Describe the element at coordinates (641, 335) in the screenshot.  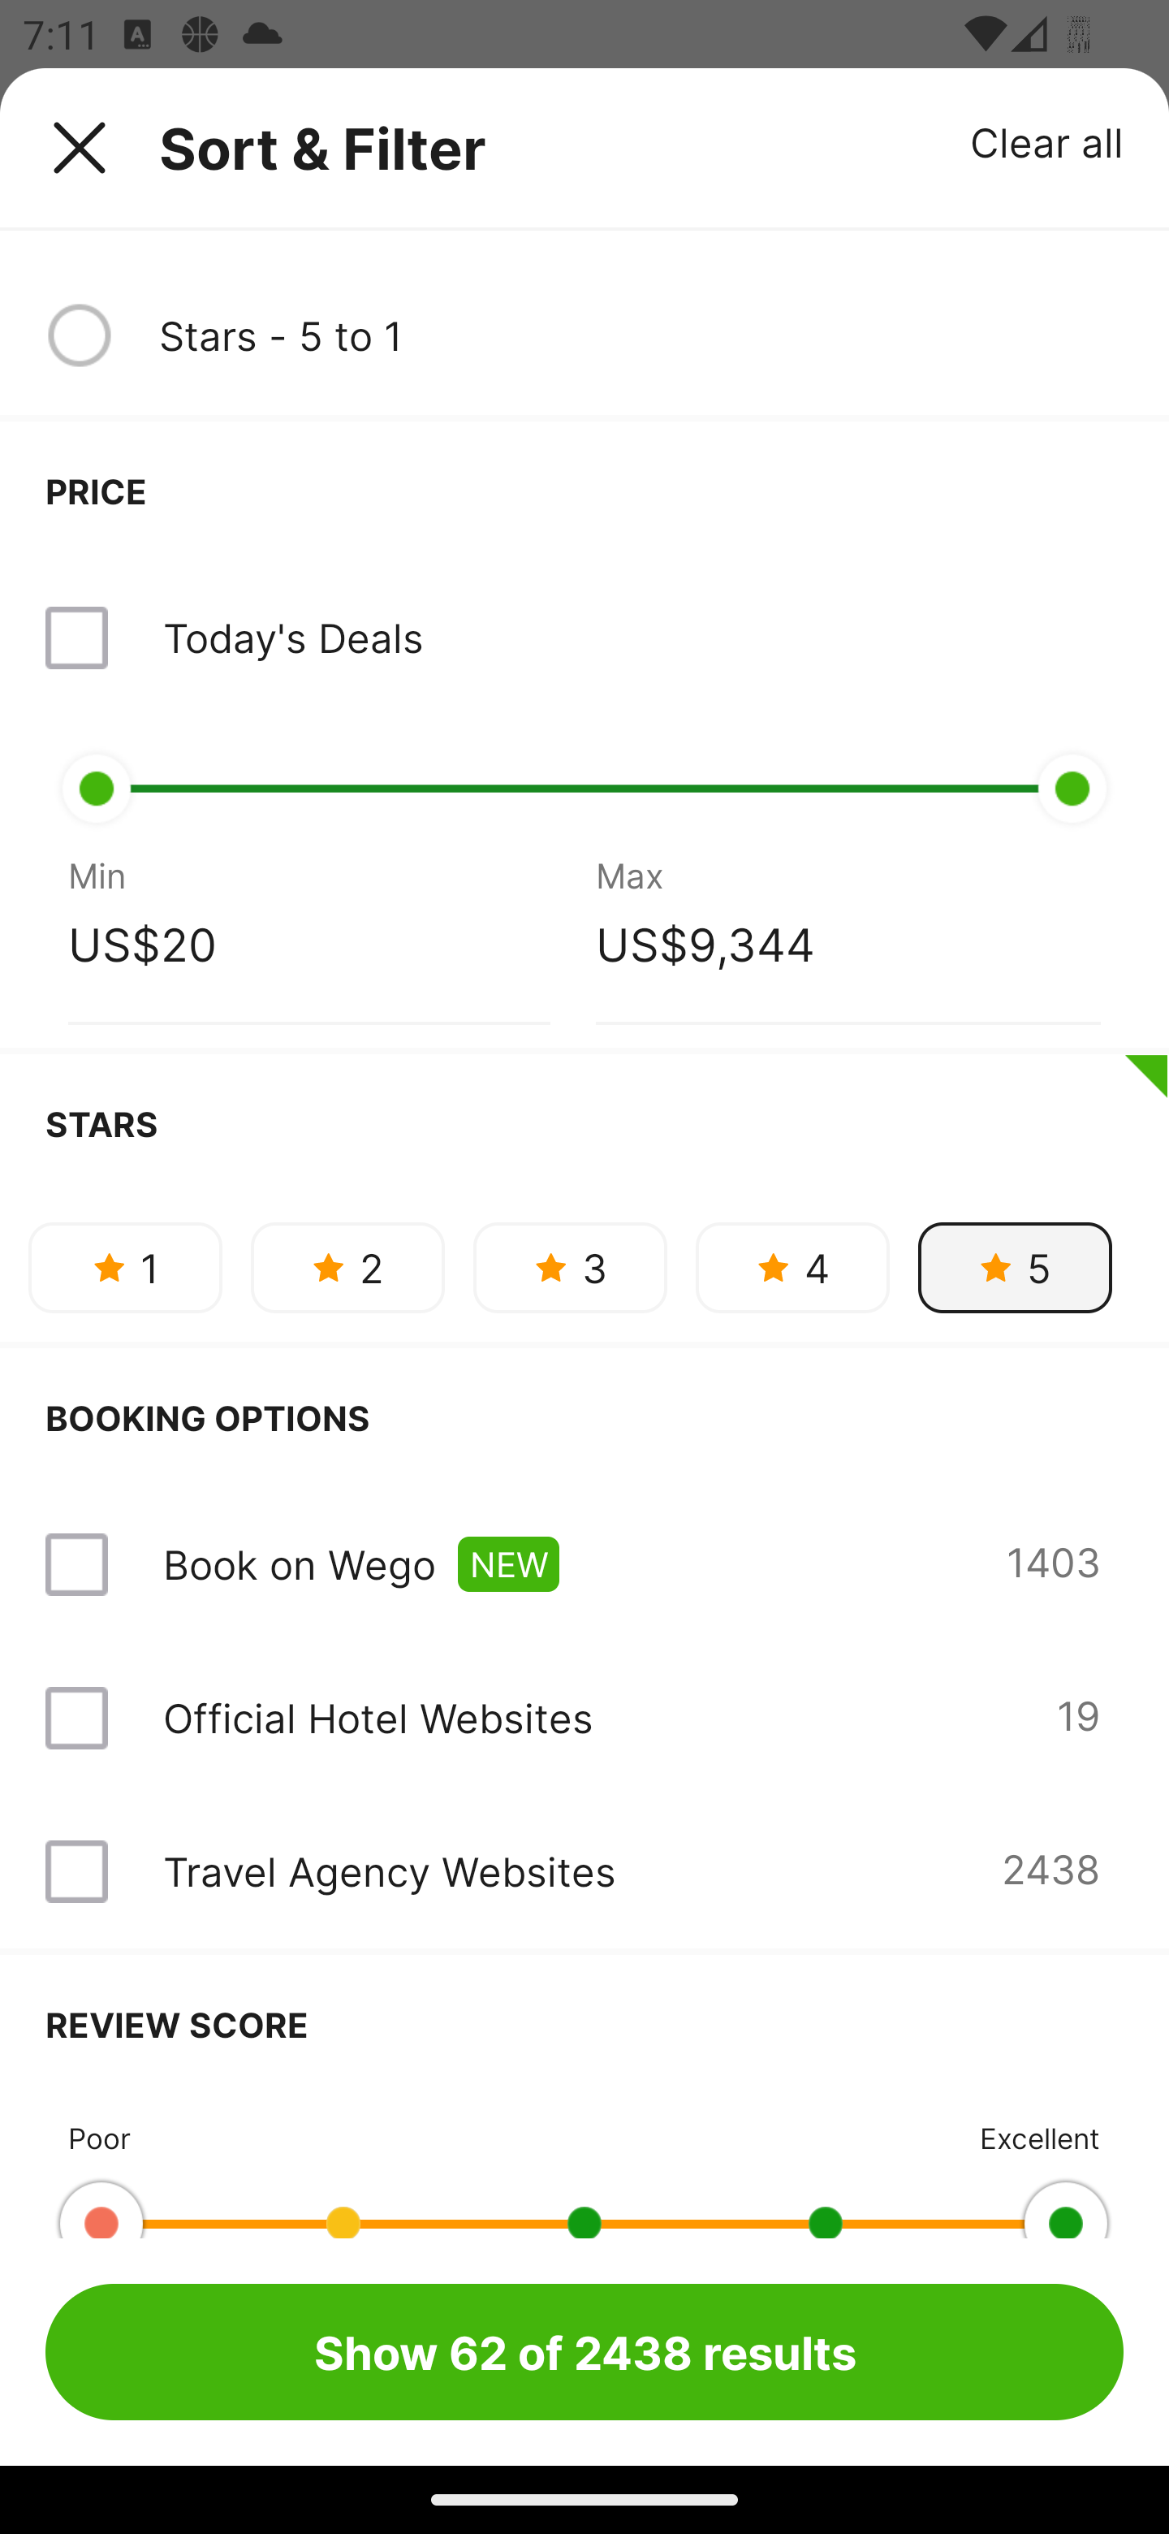
I see `Stars - 5 to 1` at that location.